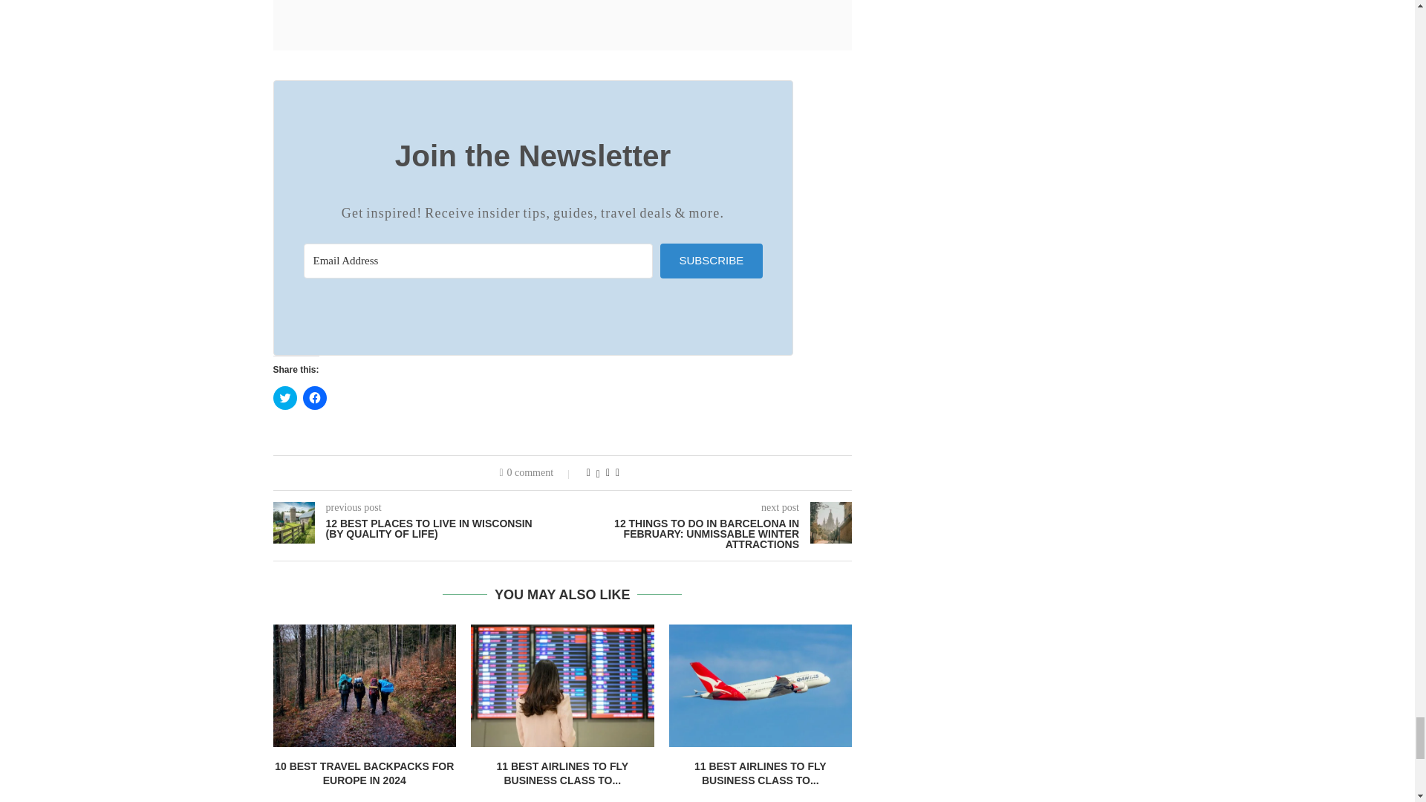 The image size is (1426, 802). What do you see at coordinates (314, 397) in the screenshot?
I see `Click to share on Facebook` at bounding box center [314, 397].